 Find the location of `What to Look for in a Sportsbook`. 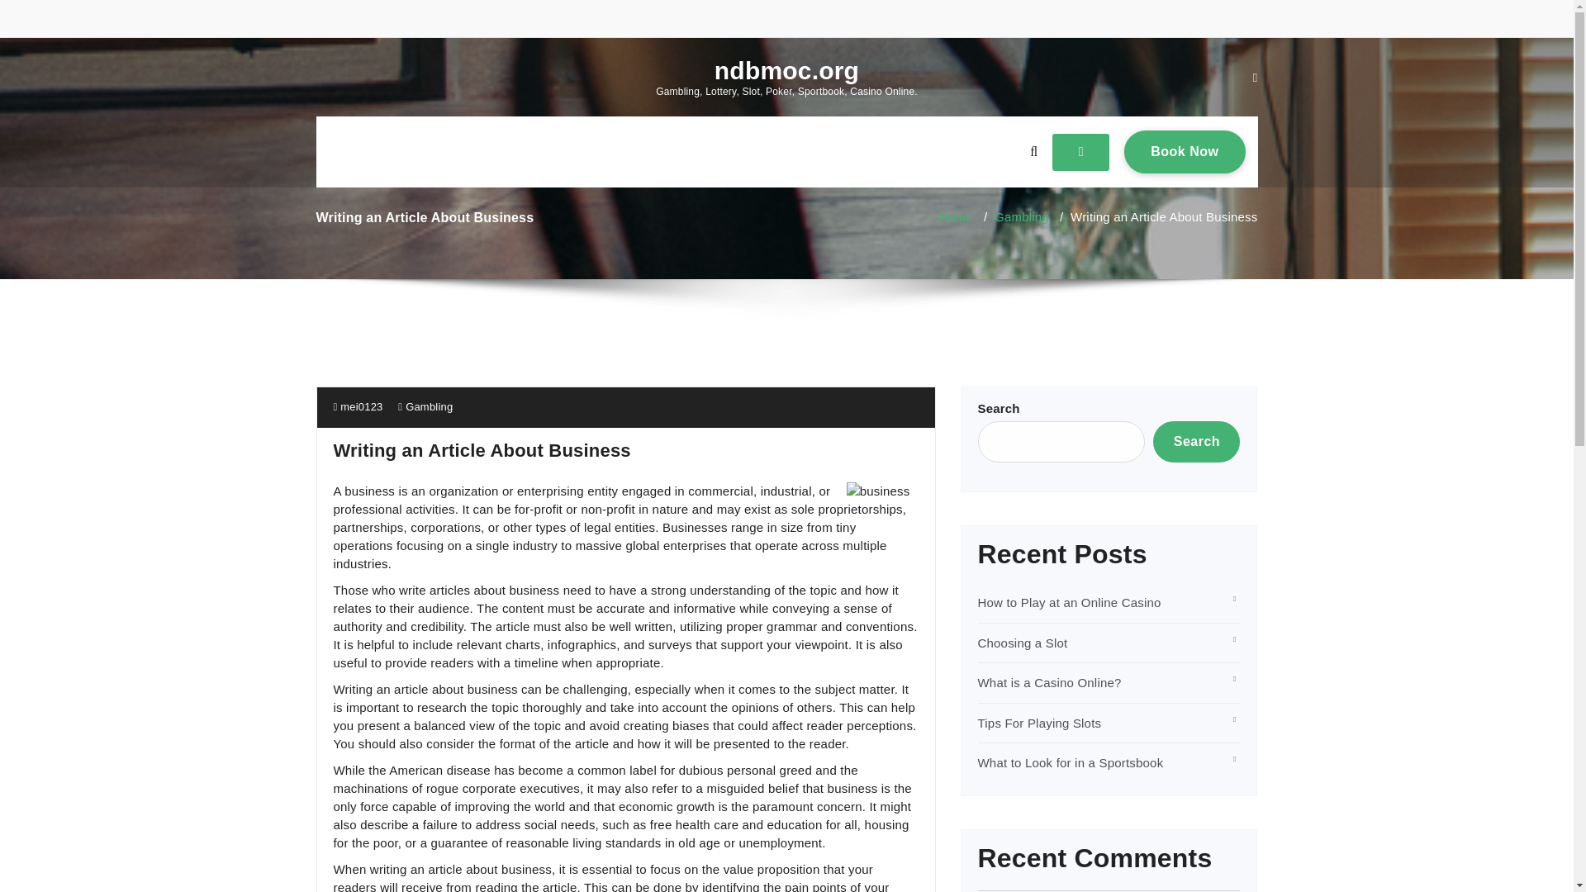

What to Look for in a Sportsbook is located at coordinates (1071, 762).